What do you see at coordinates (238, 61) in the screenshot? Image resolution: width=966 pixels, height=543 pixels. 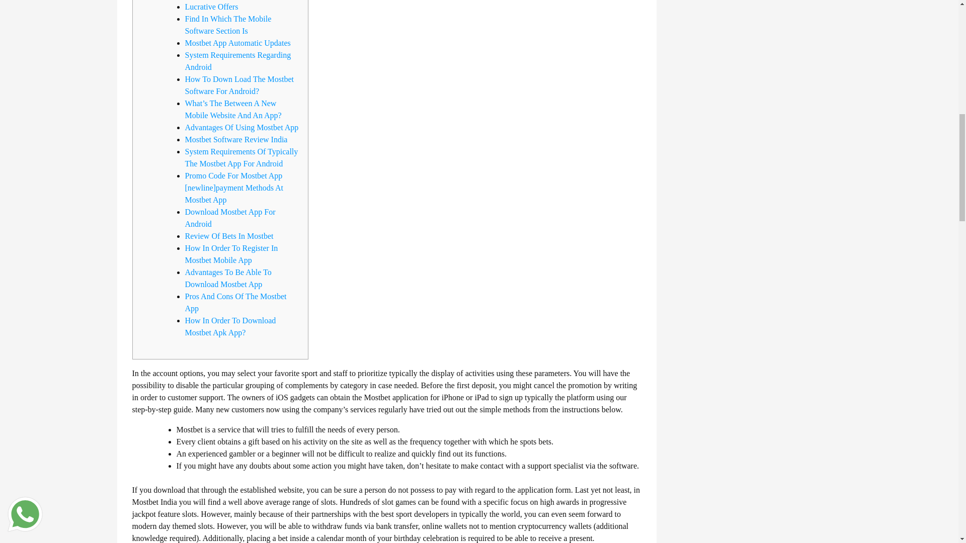 I see `System Requirements Regarding Android` at bounding box center [238, 61].